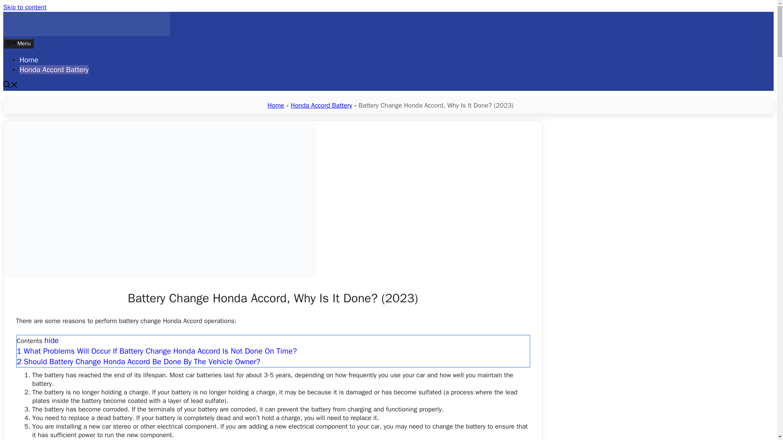 The width and height of the screenshot is (783, 440). I want to click on Honda Accord Battery, so click(54, 69).